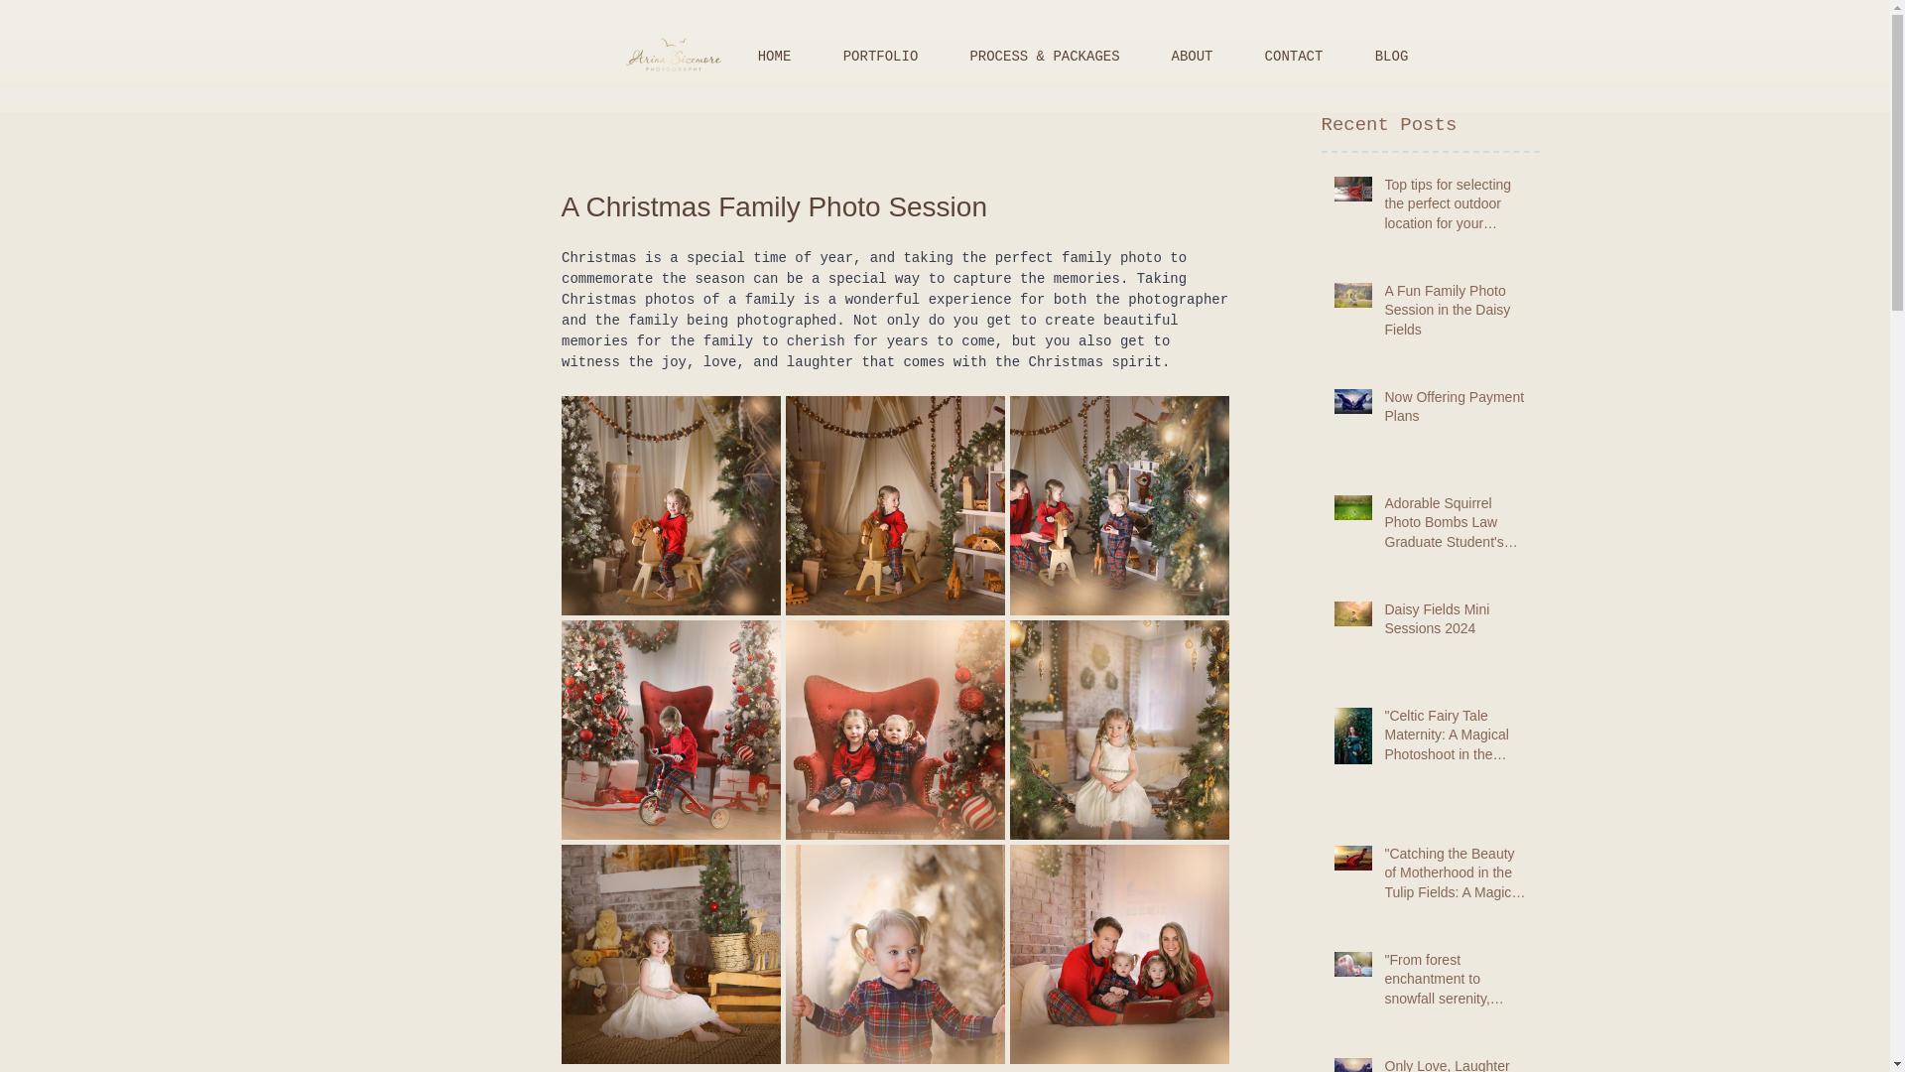 This screenshot has height=1072, width=1905. Describe the element at coordinates (774, 57) in the screenshot. I see `HOME` at that location.